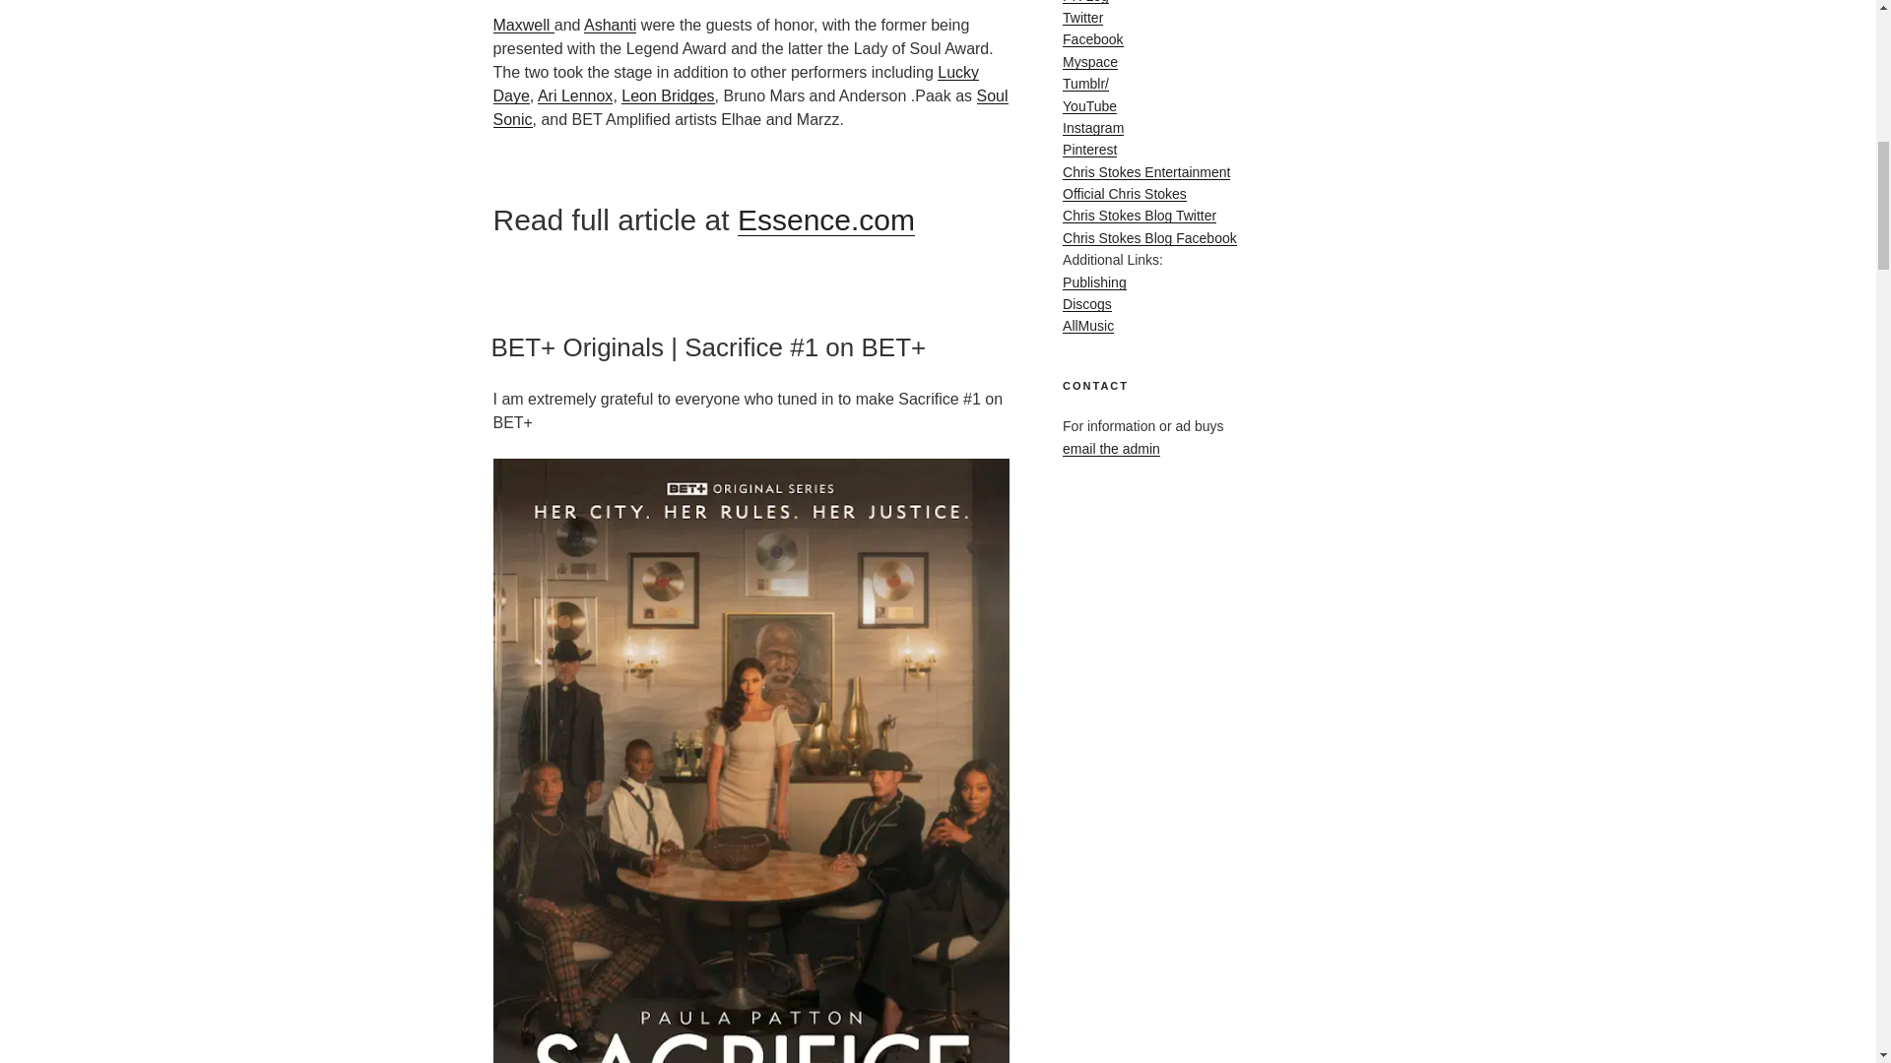 The image size is (1891, 1063). Describe the element at coordinates (610, 25) in the screenshot. I see `Ashanti` at that location.